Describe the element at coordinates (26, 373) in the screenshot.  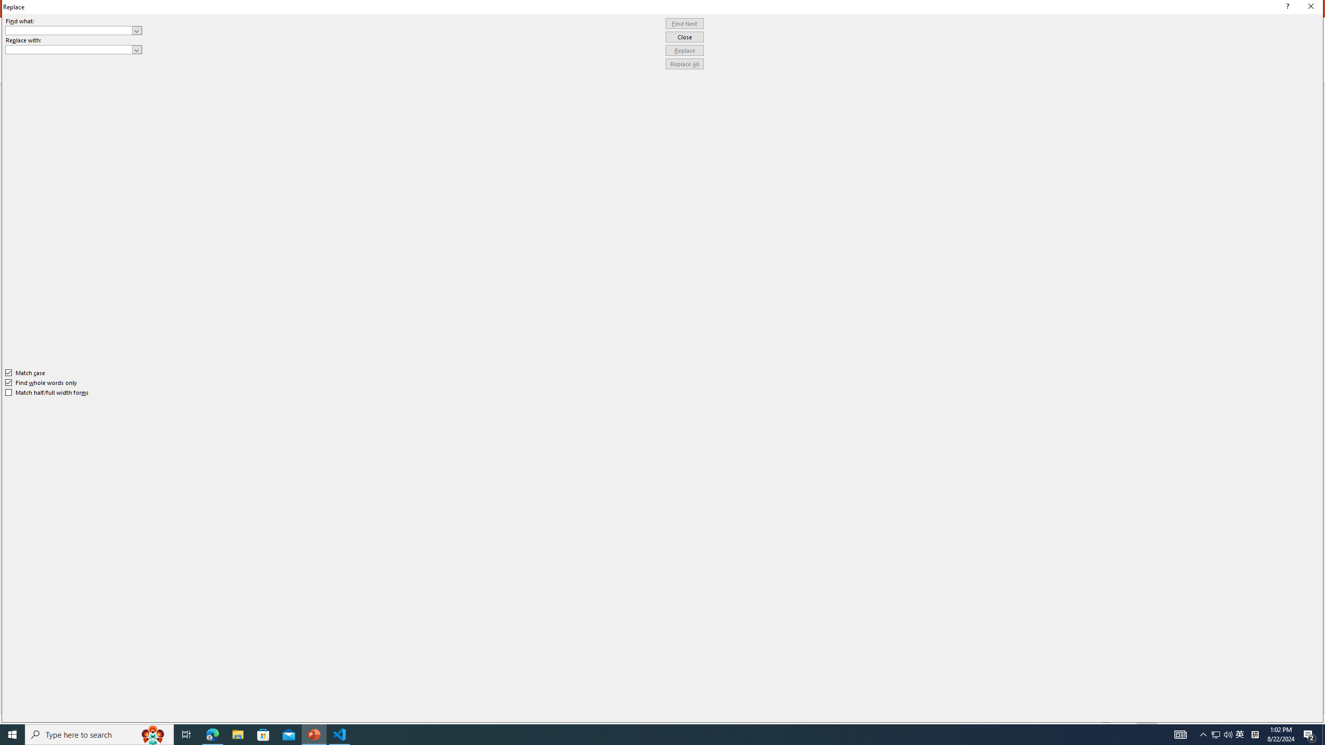
I see `Match case` at that location.